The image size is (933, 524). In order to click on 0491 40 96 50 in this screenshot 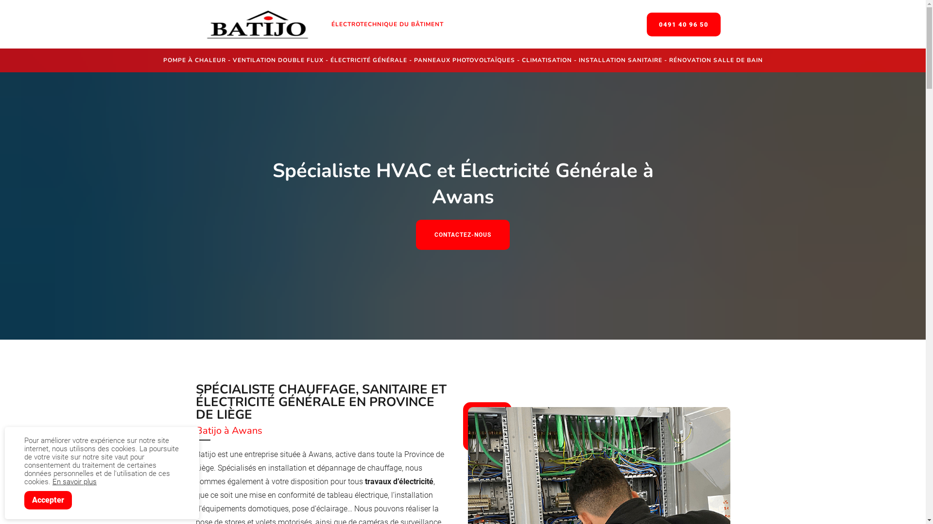, I will do `click(683, 24)`.